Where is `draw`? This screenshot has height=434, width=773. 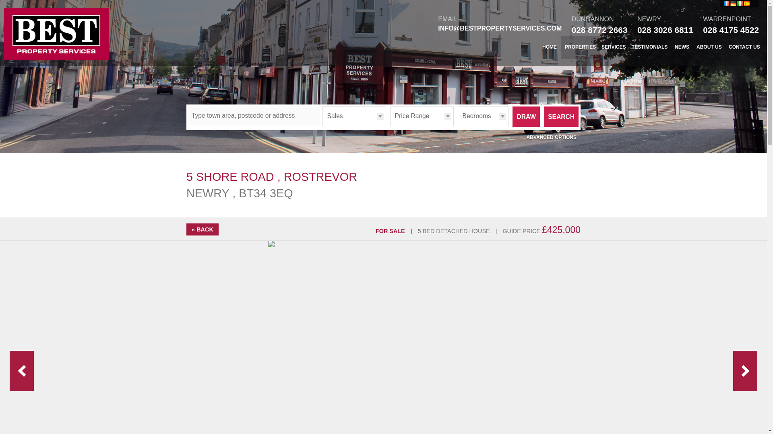
draw is located at coordinates (526, 117).